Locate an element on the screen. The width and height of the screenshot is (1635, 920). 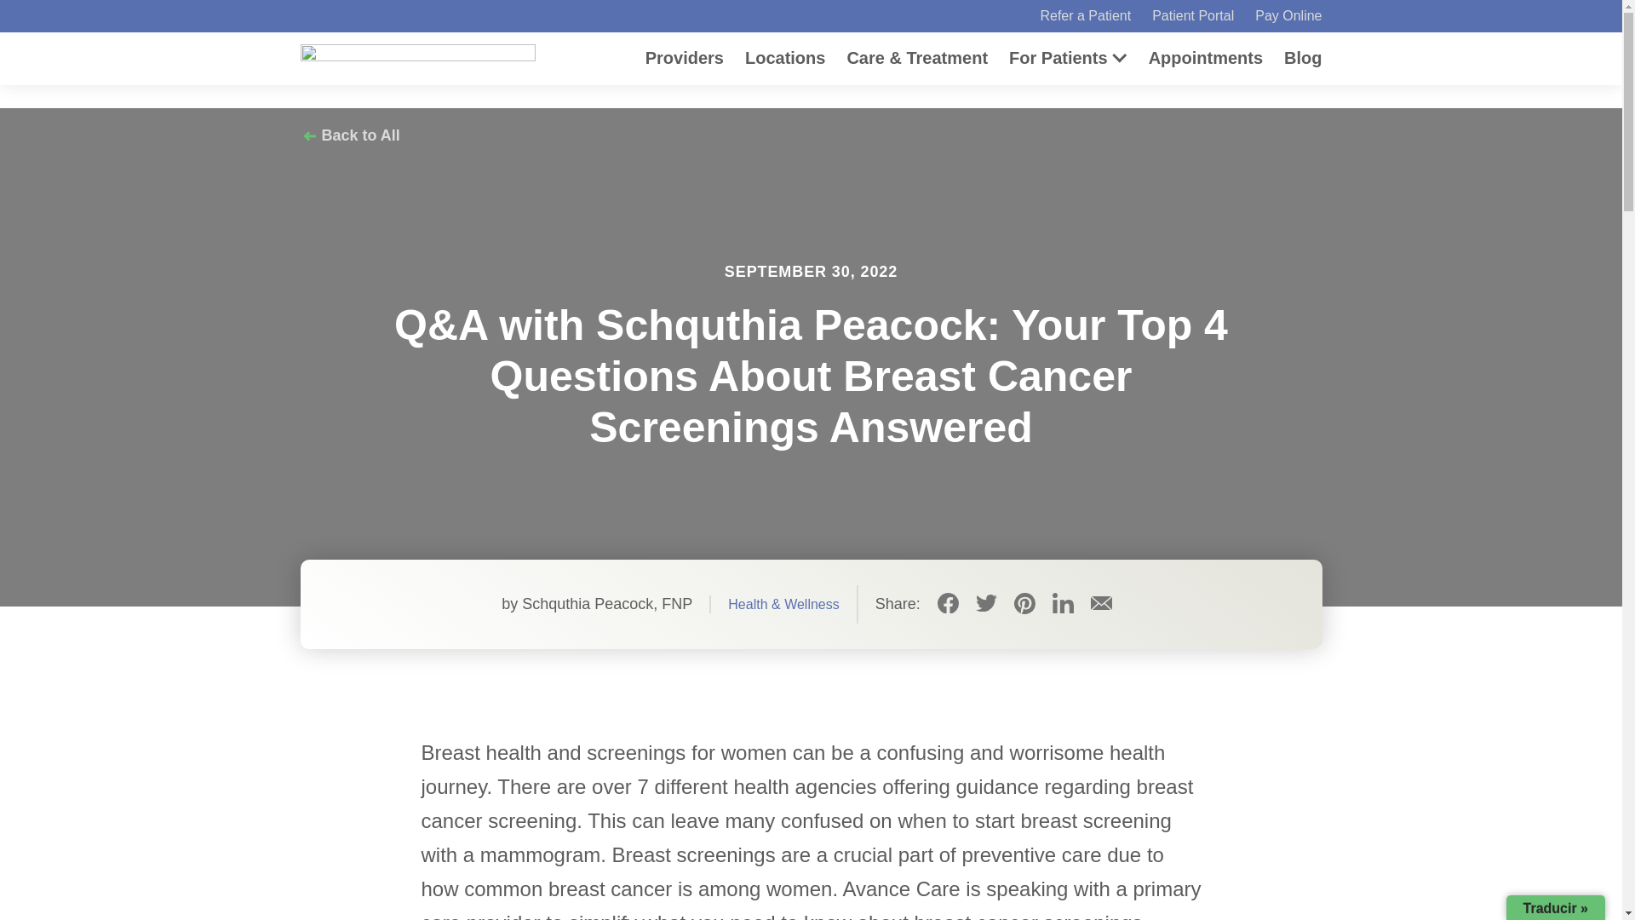
Locations is located at coordinates (785, 56).